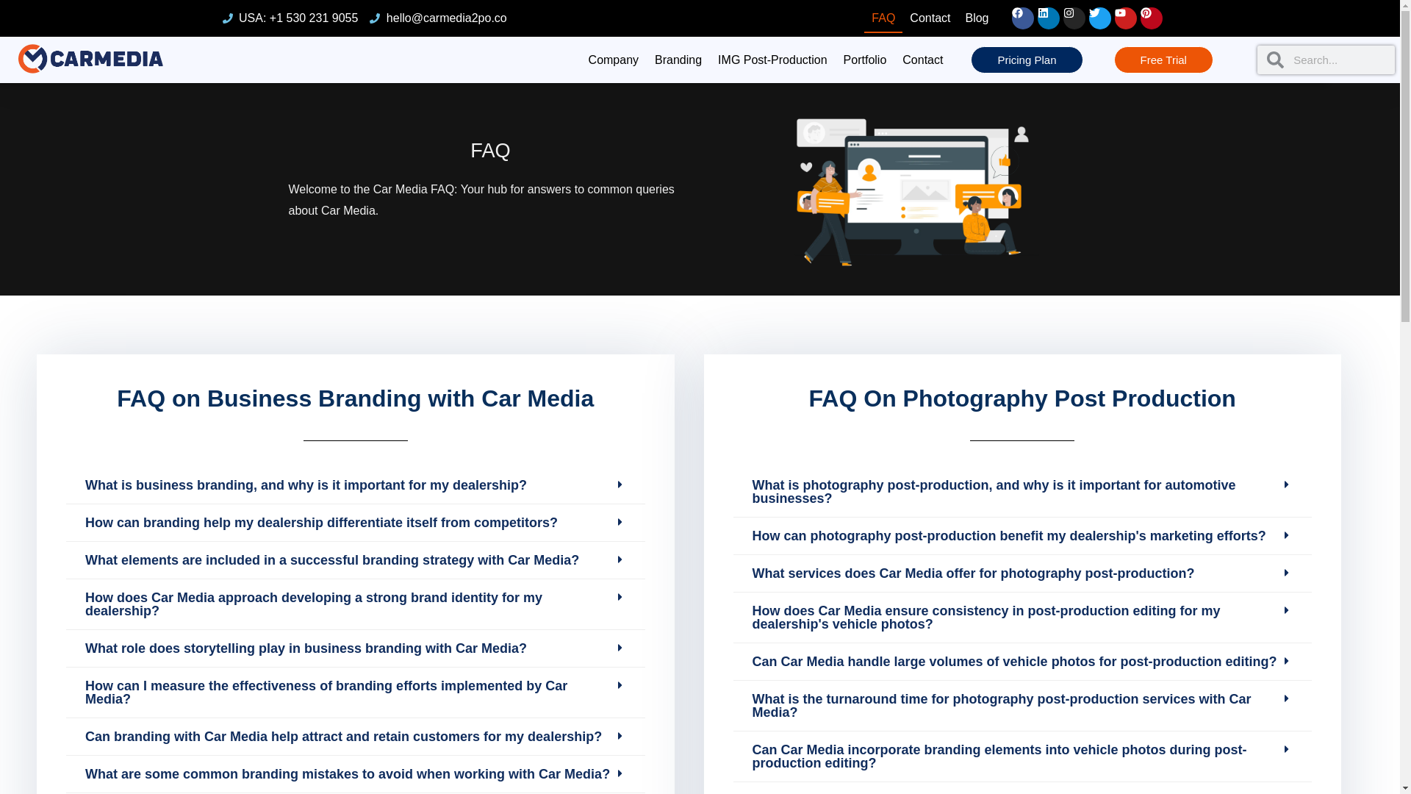 The height and width of the screenshot is (794, 1411). What do you see at coordinates (613, 60) in the screenshot?
I see `Company` at bounding box center [613, 60].